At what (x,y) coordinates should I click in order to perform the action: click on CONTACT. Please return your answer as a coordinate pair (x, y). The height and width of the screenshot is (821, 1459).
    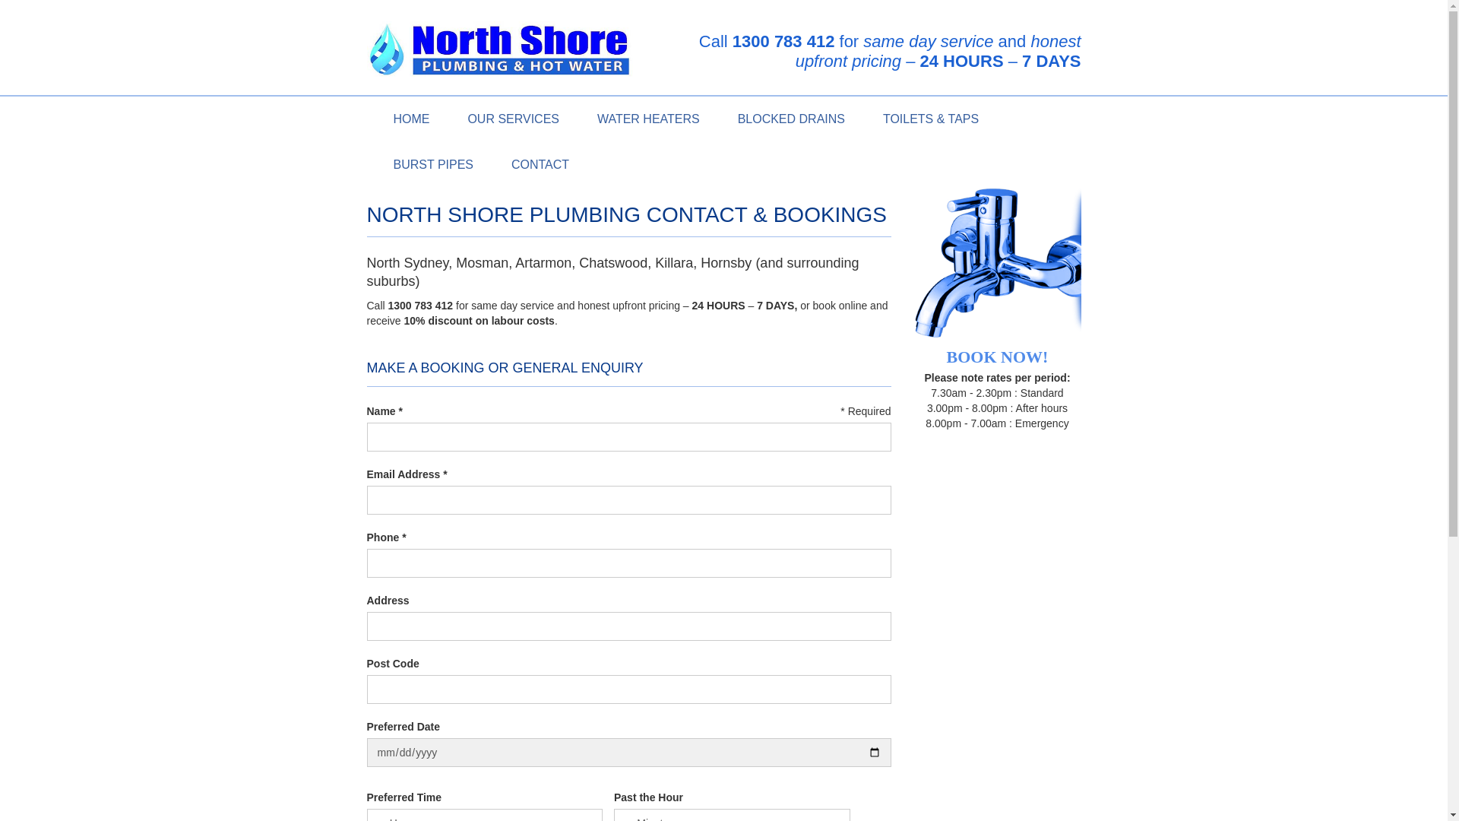
    Looking at the image, I should click on (540, 164).